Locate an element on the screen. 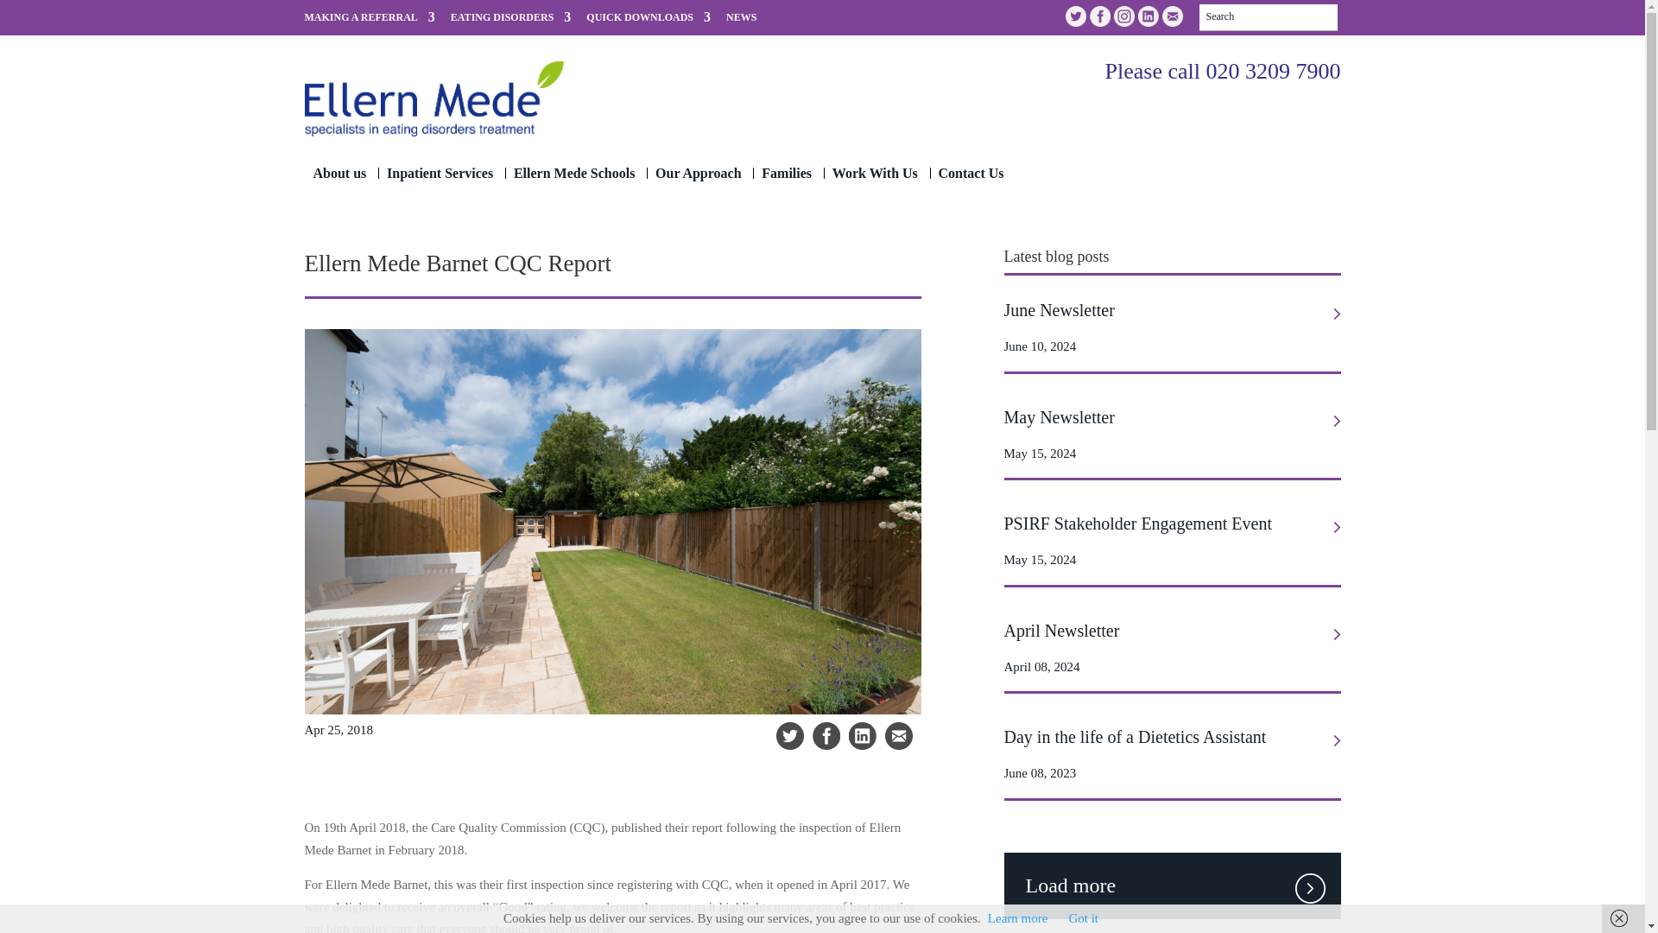 The image size is (1658, 933). PSIRF Stakeholder Engagement Event is located at coordinates (1171, 524).